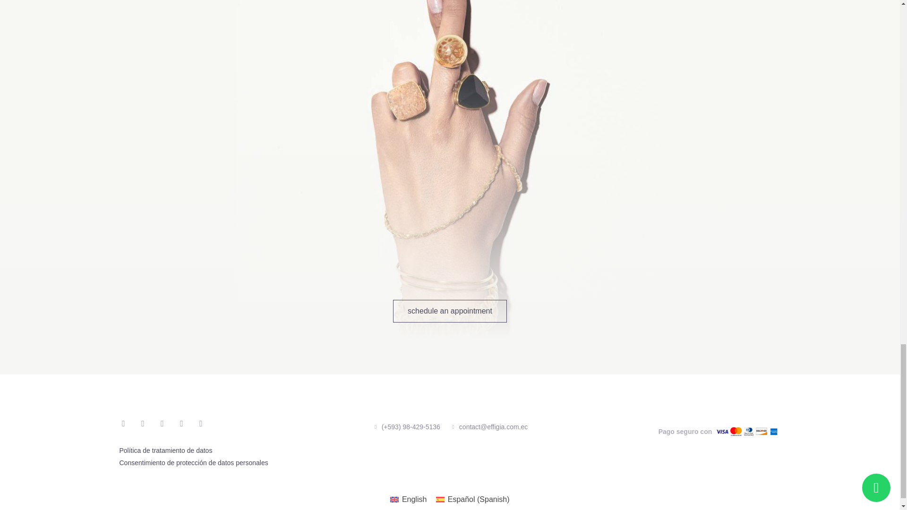 The width and height of the screenshot is (907, 510). What do you see at coordinates (450, 311) in the screenshot?
I see `schedule an appointment` at bounding box center [450, 311].